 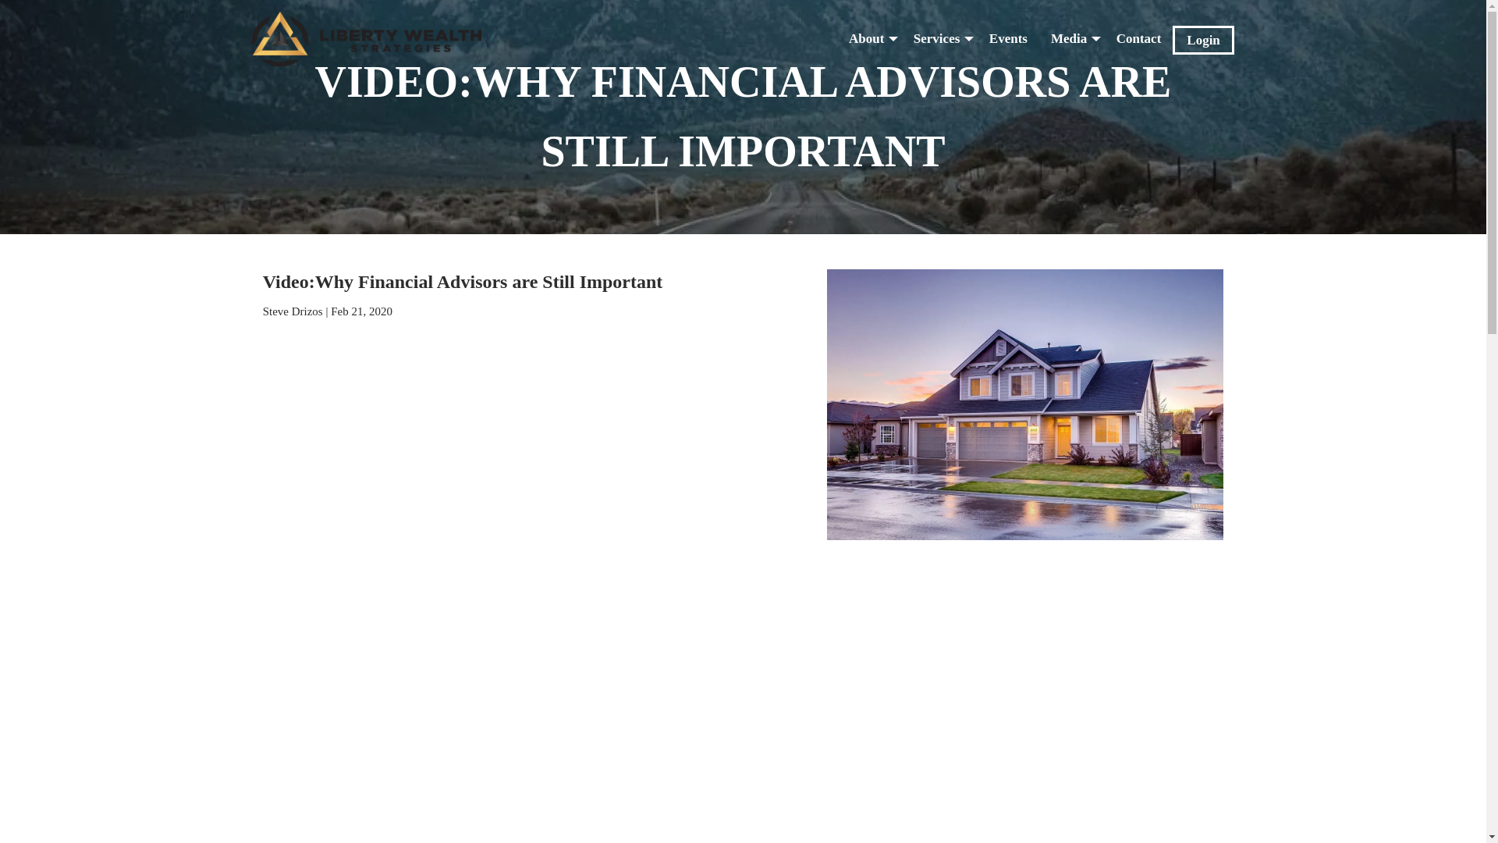 I want to click on Services, so click(x=939, y=39).